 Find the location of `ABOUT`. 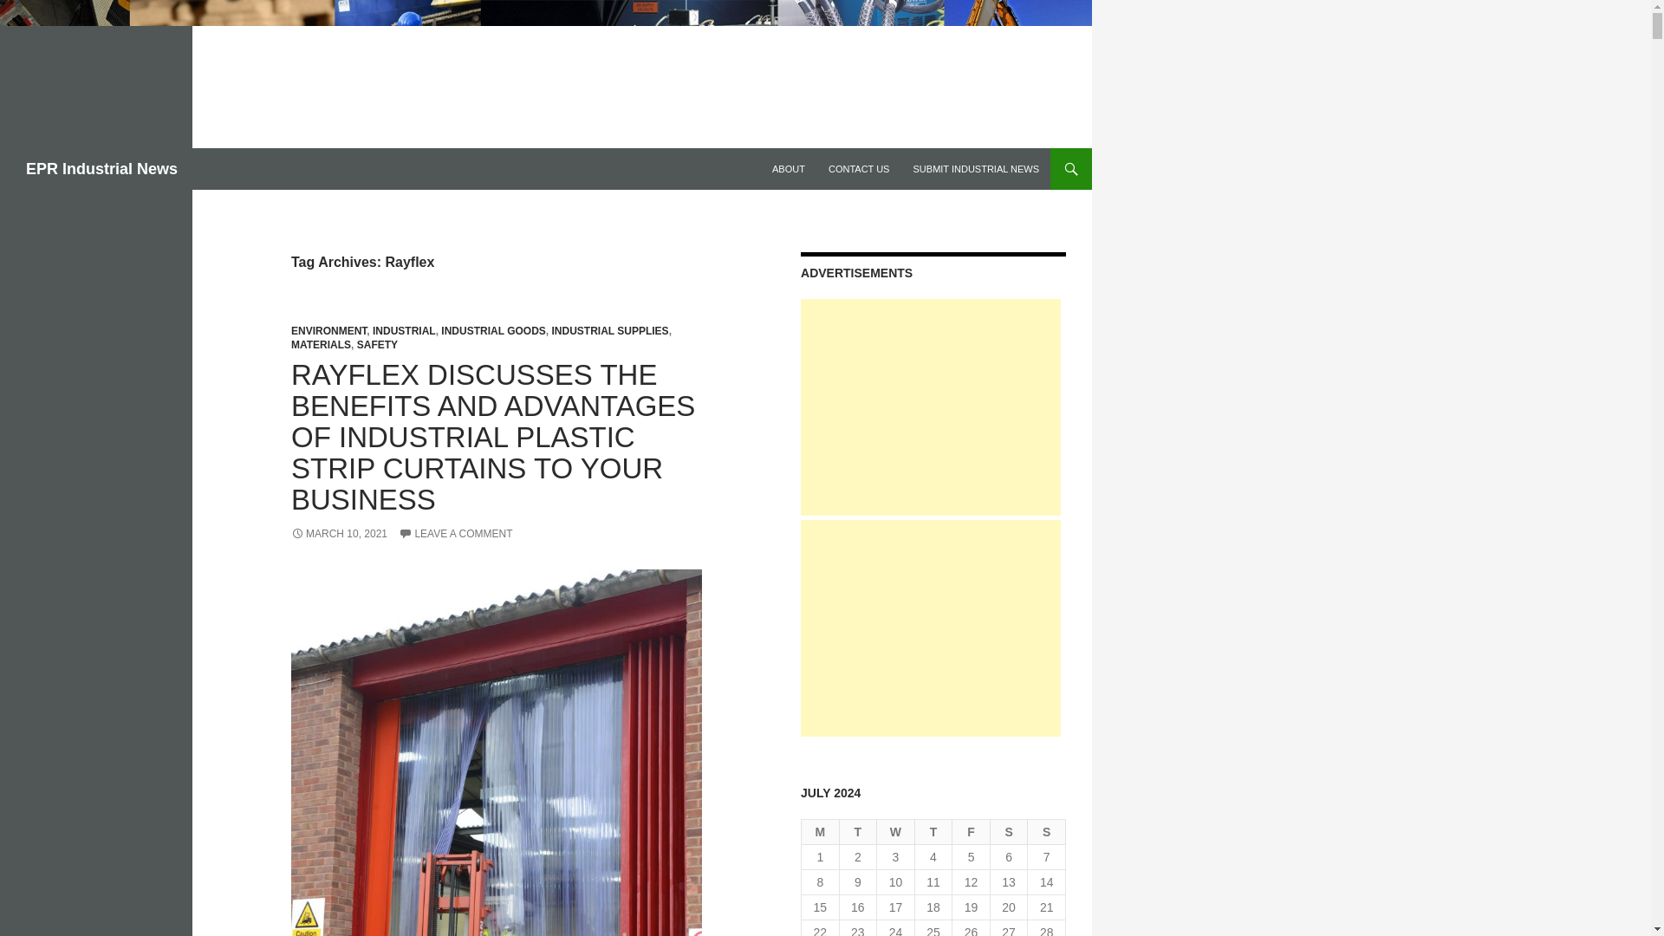

ABOUT is located at coordinates (789, 168).